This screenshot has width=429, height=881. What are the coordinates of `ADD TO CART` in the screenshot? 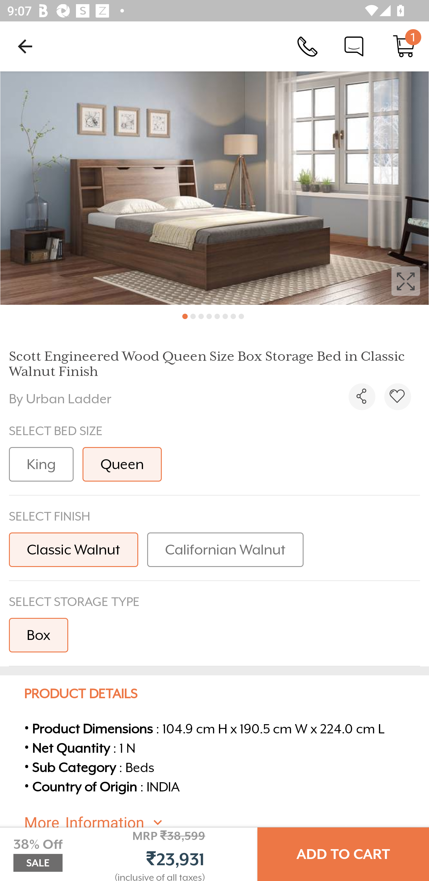 It's located at (343, 854).